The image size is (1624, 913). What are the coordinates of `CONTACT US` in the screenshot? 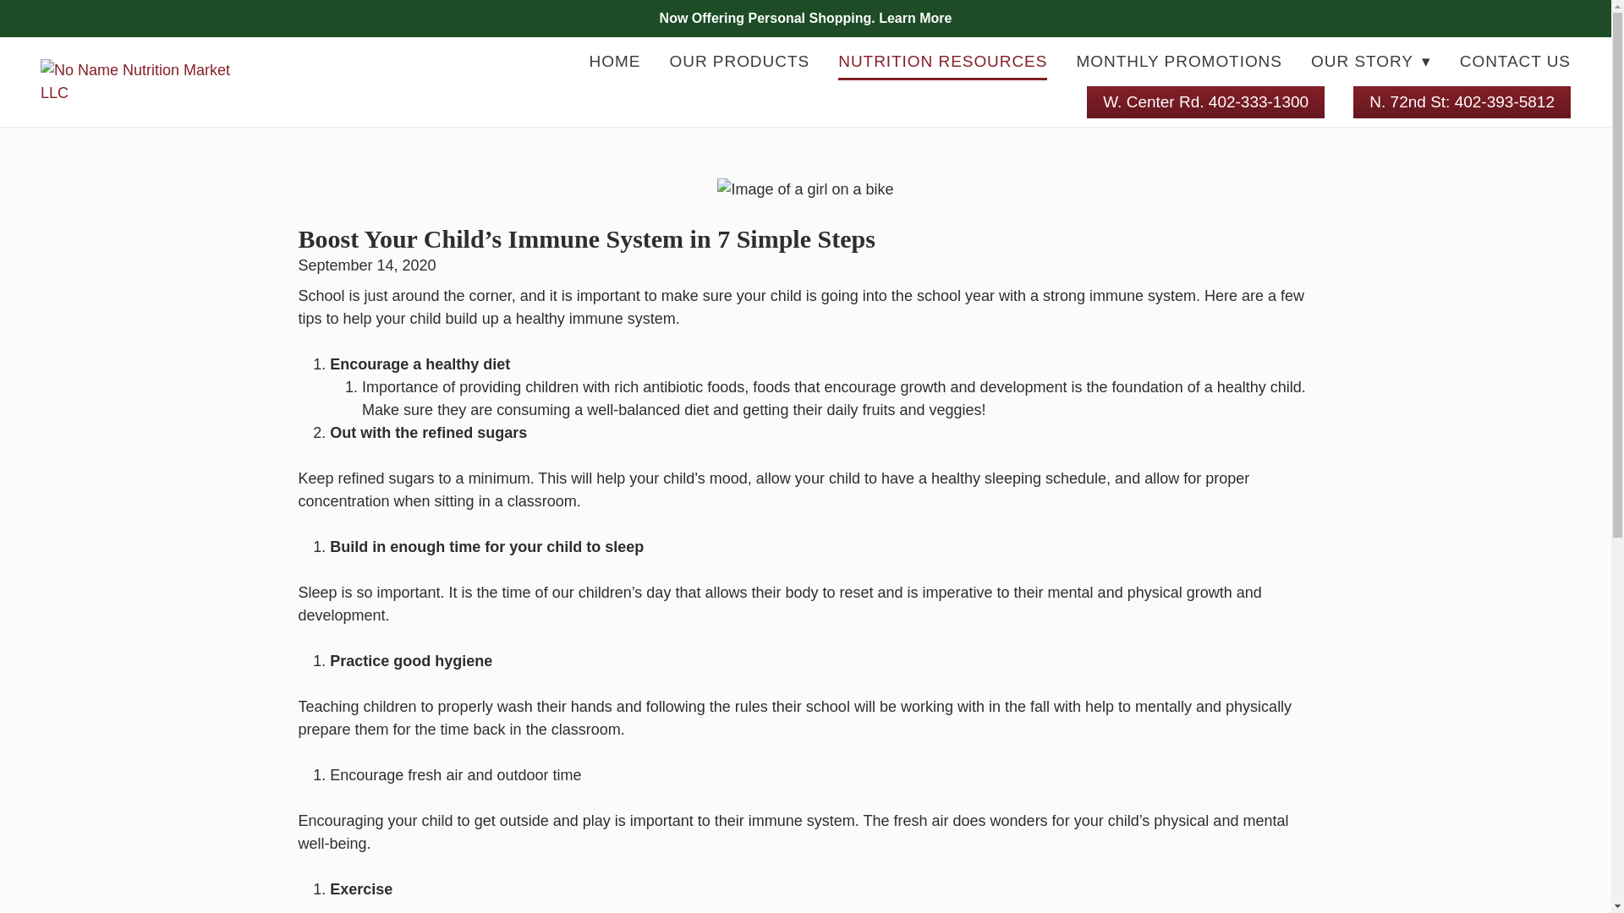 It's located at (1515, 61).